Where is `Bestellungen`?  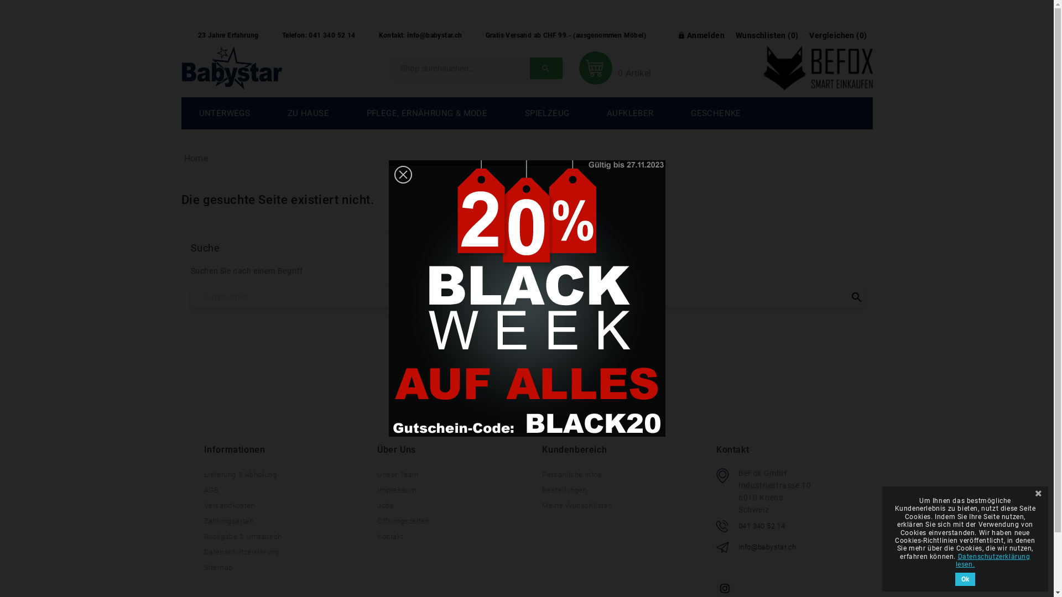 Bestellungen is located at coordinates (564, 490).